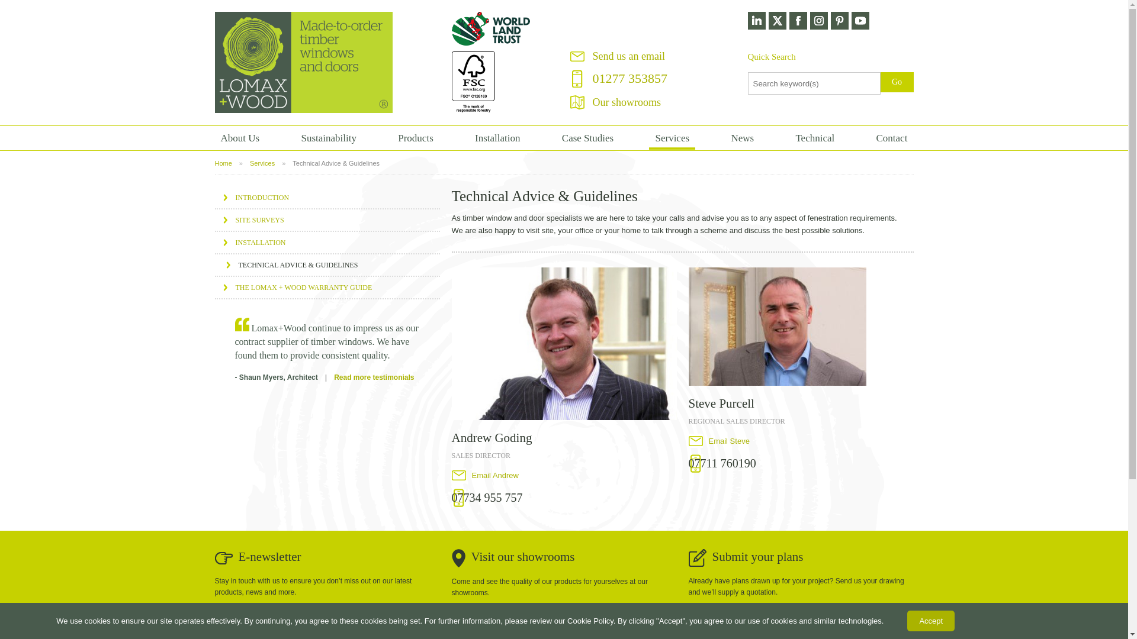 The image size is (1137, 639). Describe the element at coordinates (777, 21) in the screenshot. I see `Follow us on X` at that location.